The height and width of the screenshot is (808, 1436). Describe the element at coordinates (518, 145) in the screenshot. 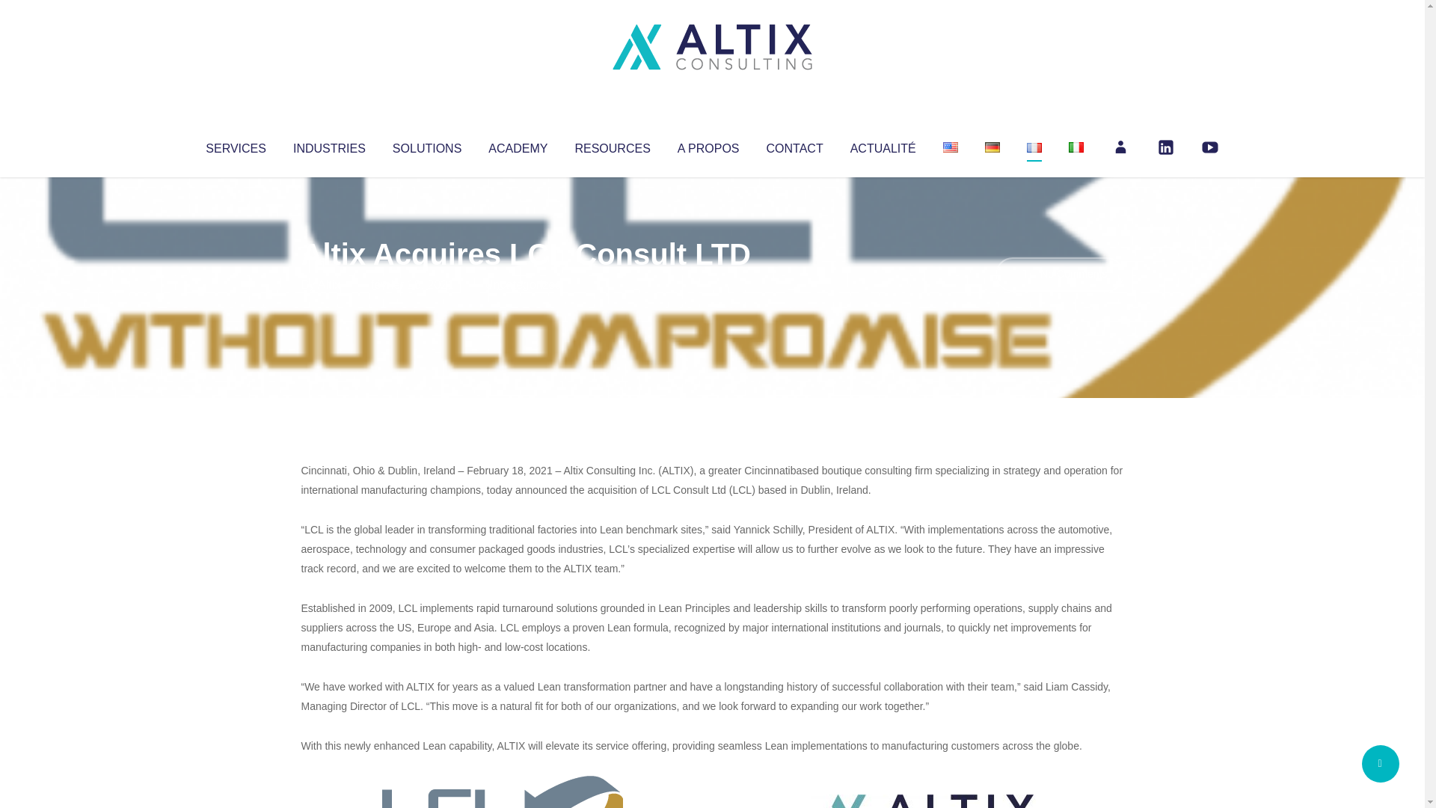

I see `ACADEMY` at that location.